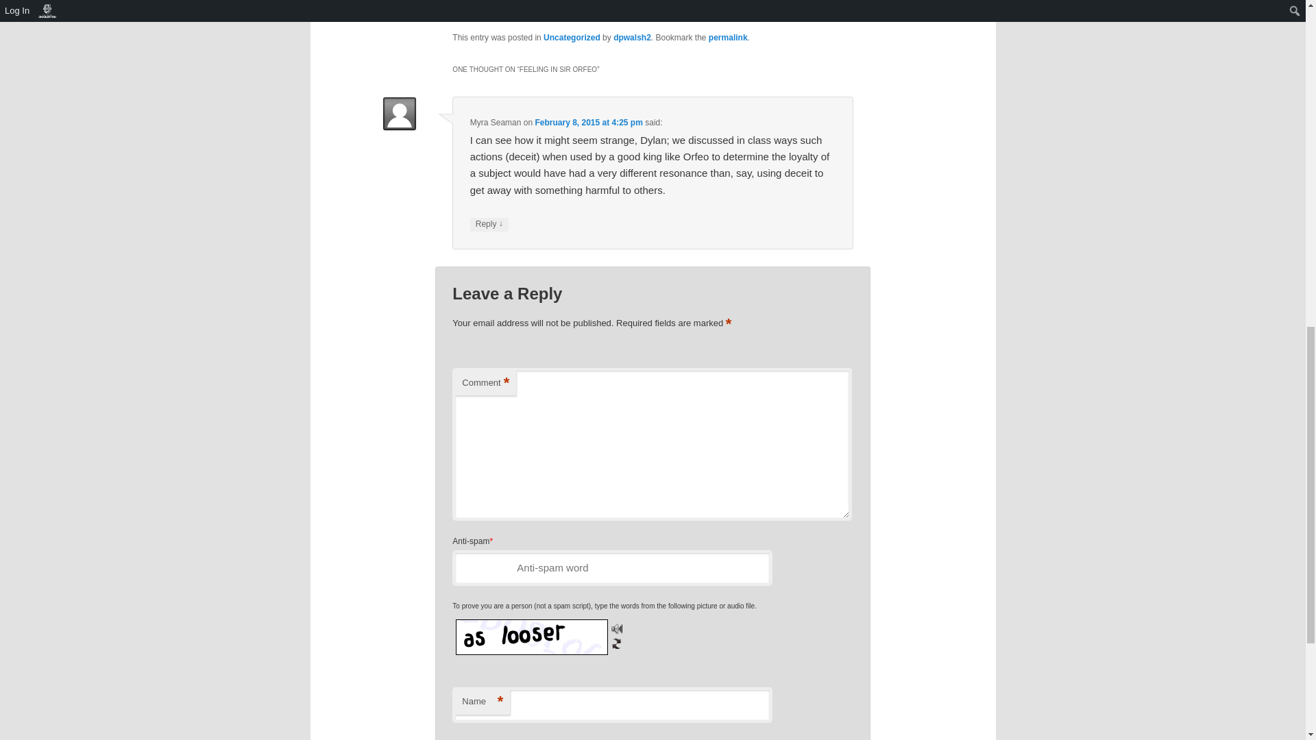 The image size is (1316, 740). I want to click on Permalink to Feeling in Sir Orfeo, so click(728, 37).